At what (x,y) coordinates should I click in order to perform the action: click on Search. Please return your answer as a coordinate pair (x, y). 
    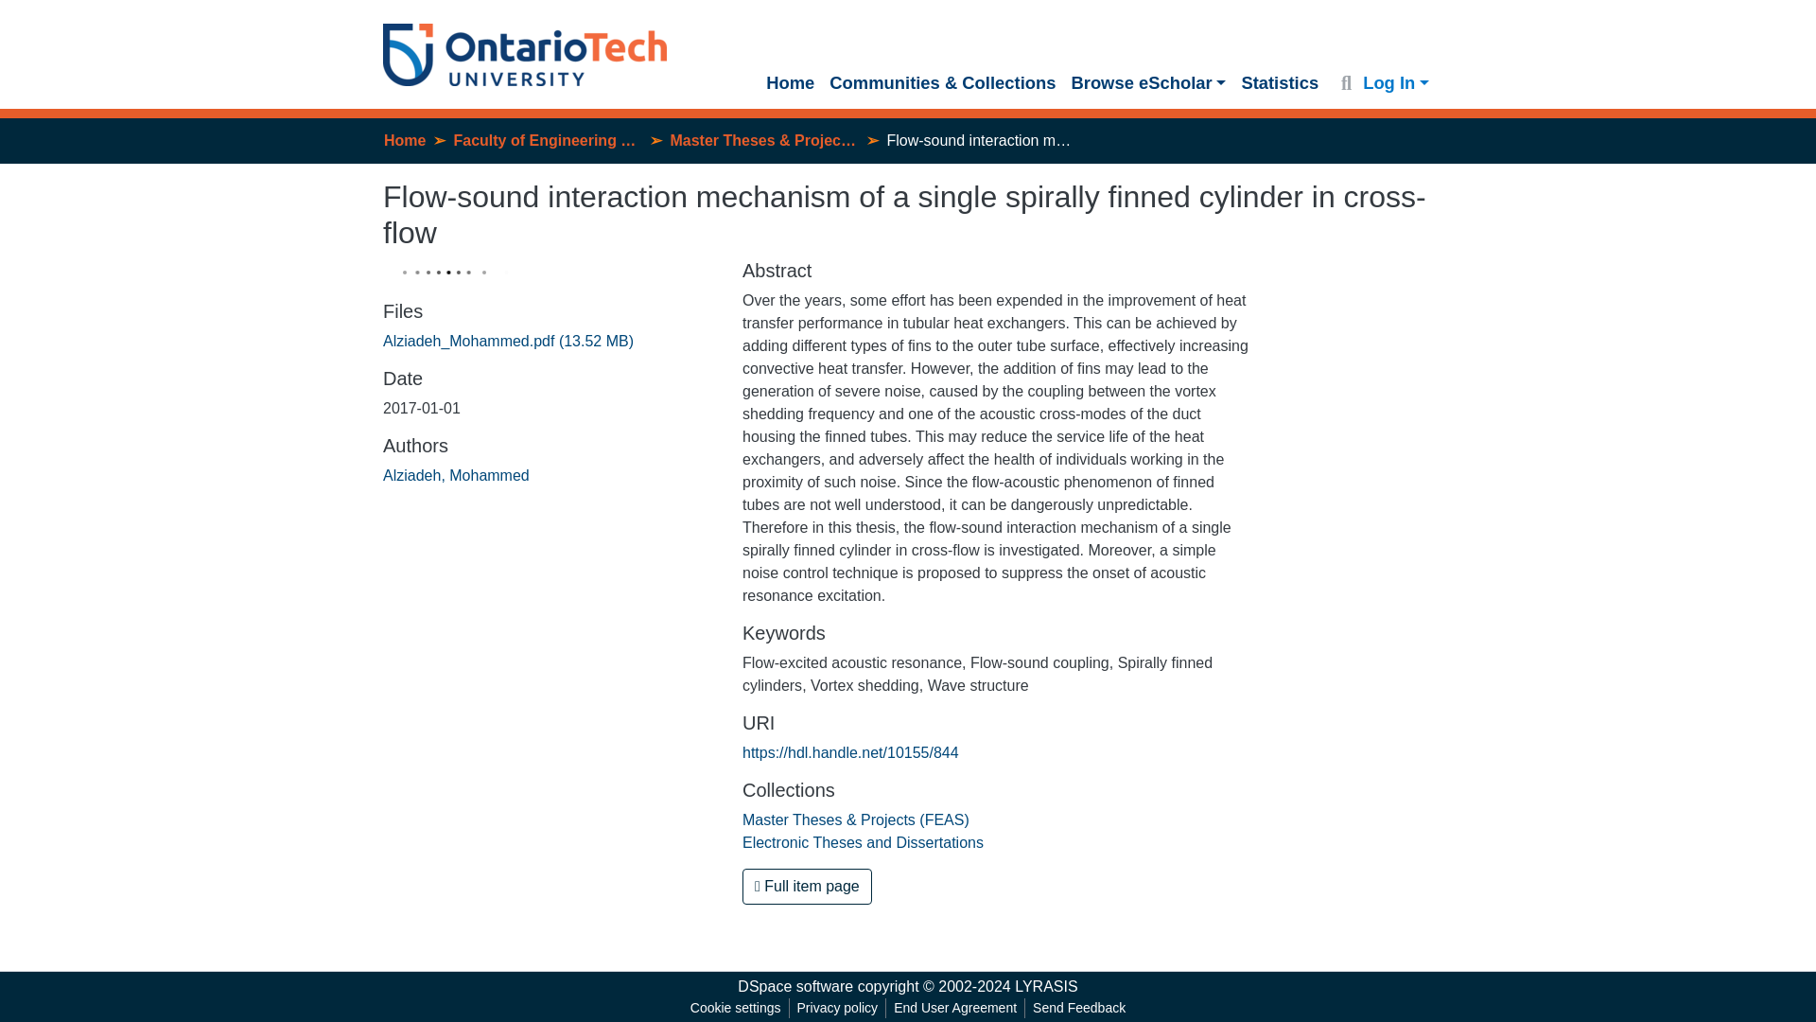
    Looking at the image, I should click on (1345, 83).